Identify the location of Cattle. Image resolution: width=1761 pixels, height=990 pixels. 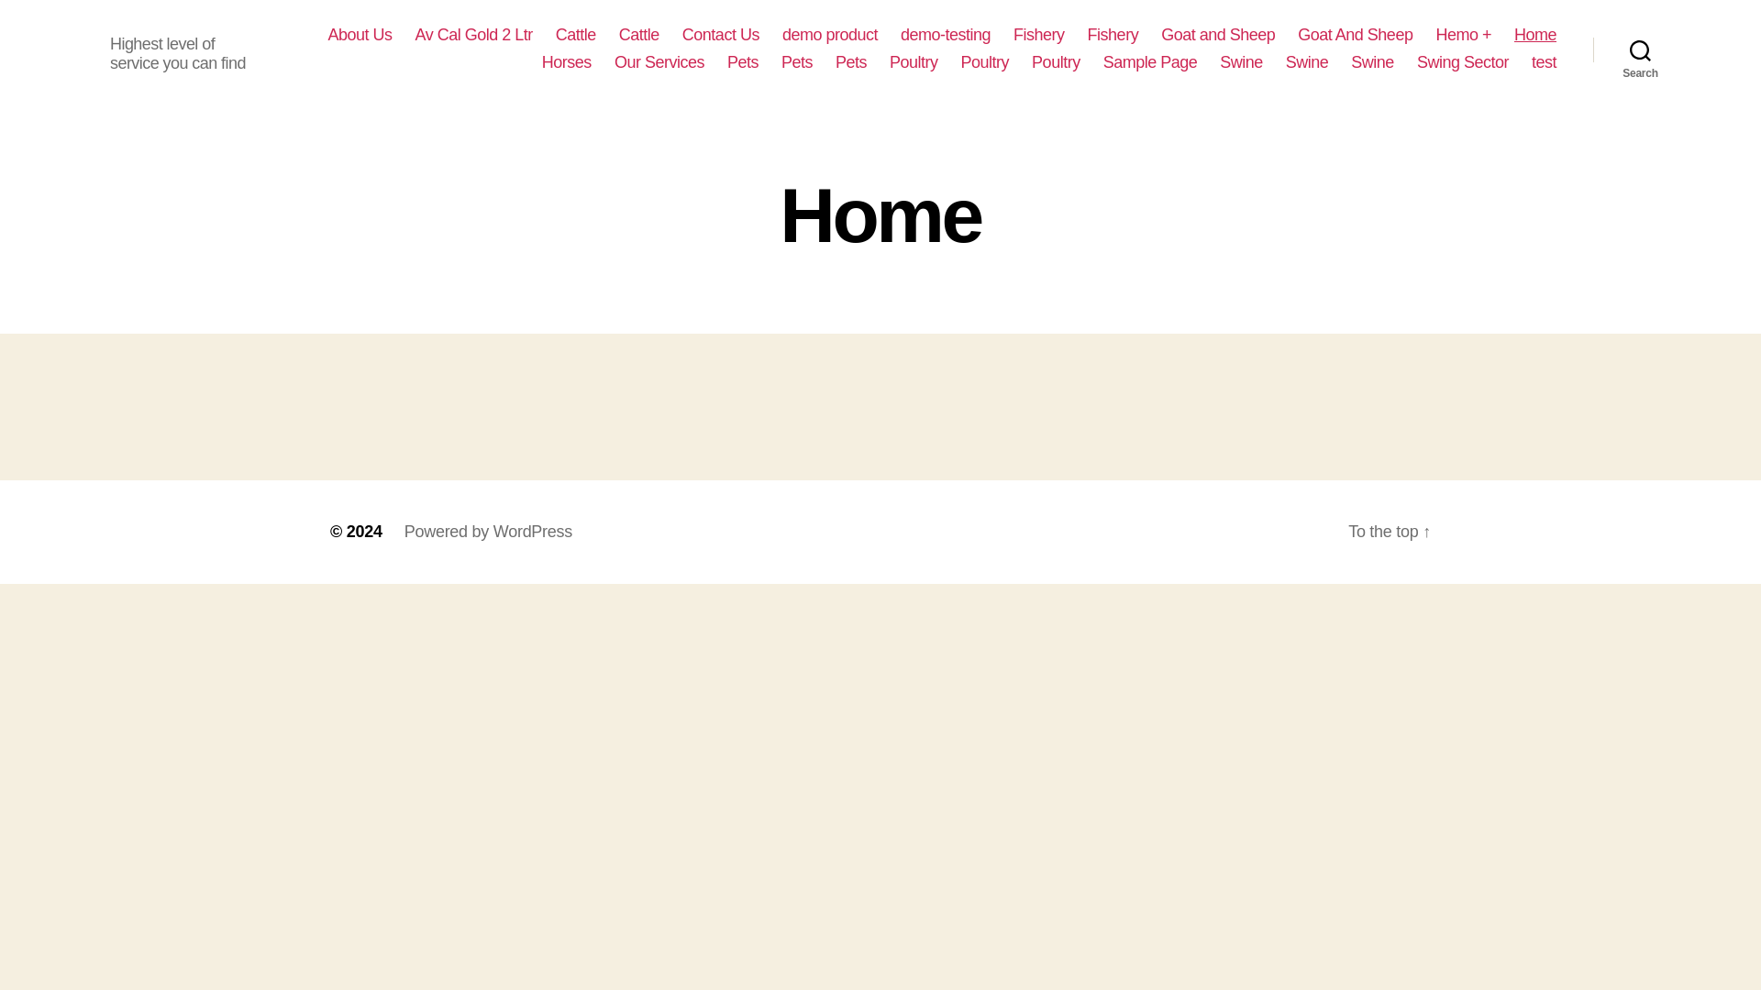
(576, 35).